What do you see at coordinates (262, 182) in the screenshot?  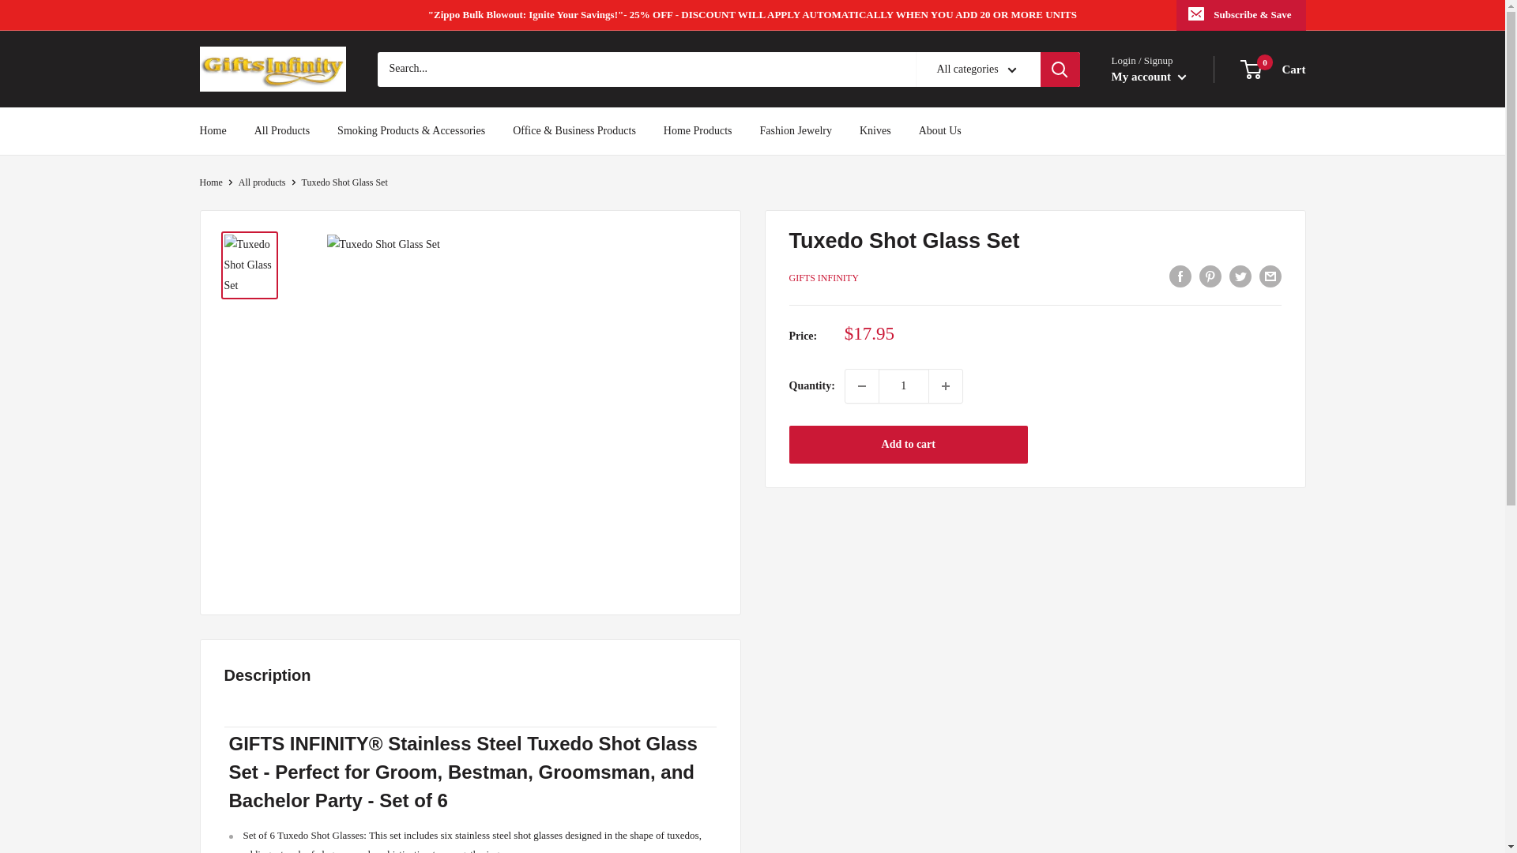 I see `All products` at bounding box center [262, 182].